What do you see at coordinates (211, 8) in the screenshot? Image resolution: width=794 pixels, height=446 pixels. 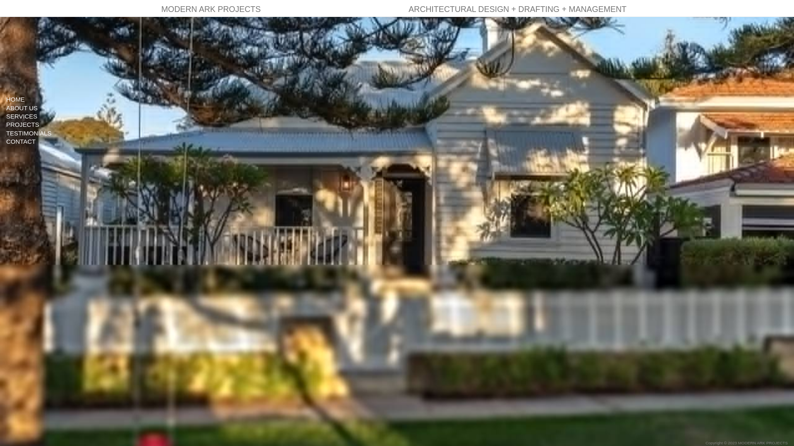 I see `MODERN ARK PROJECTS` at bounding box center [211, 8].